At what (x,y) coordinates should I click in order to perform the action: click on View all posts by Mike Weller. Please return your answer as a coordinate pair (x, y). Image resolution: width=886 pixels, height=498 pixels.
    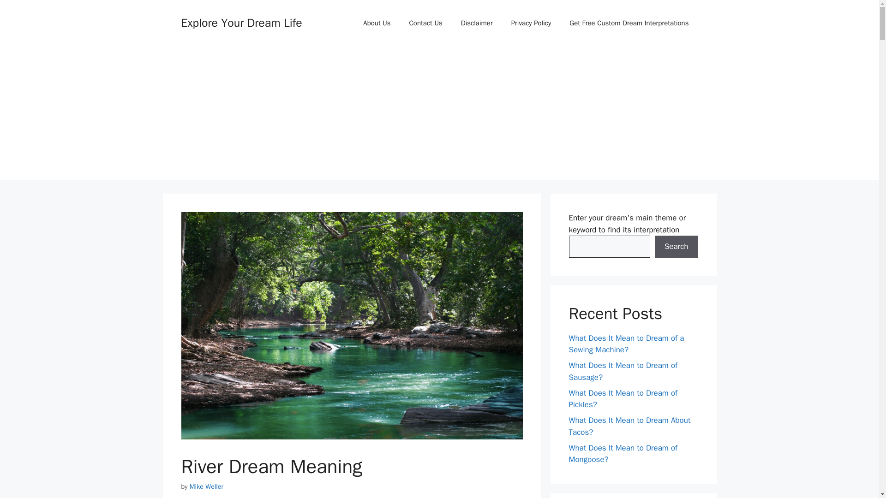
    Looking at the image, I should click on (207, 486).